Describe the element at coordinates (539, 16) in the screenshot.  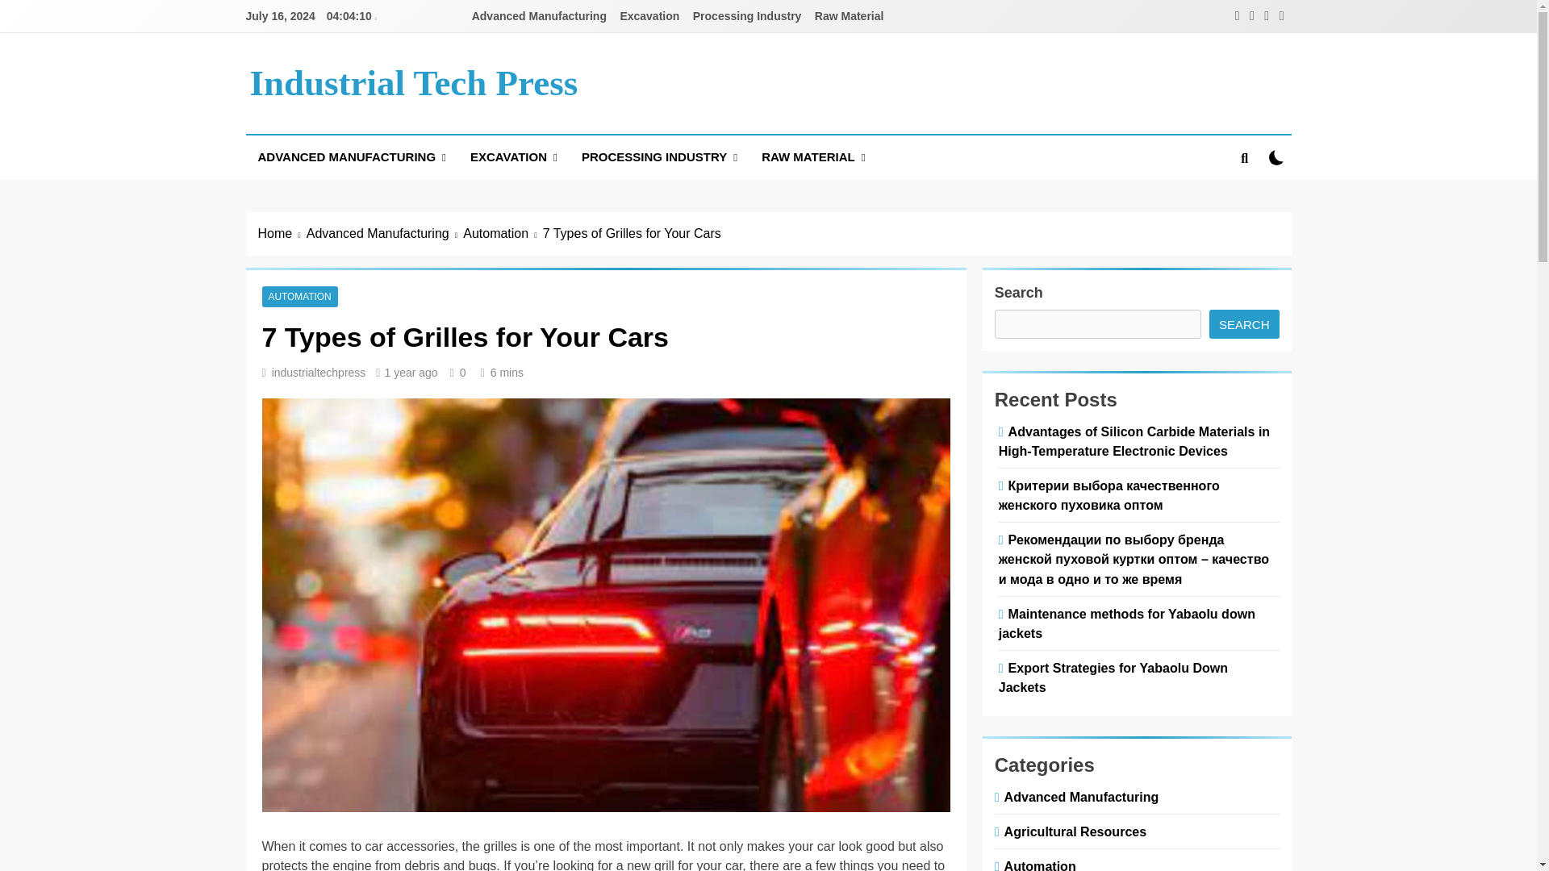
I see `Advanced Manufacturing` at that location.